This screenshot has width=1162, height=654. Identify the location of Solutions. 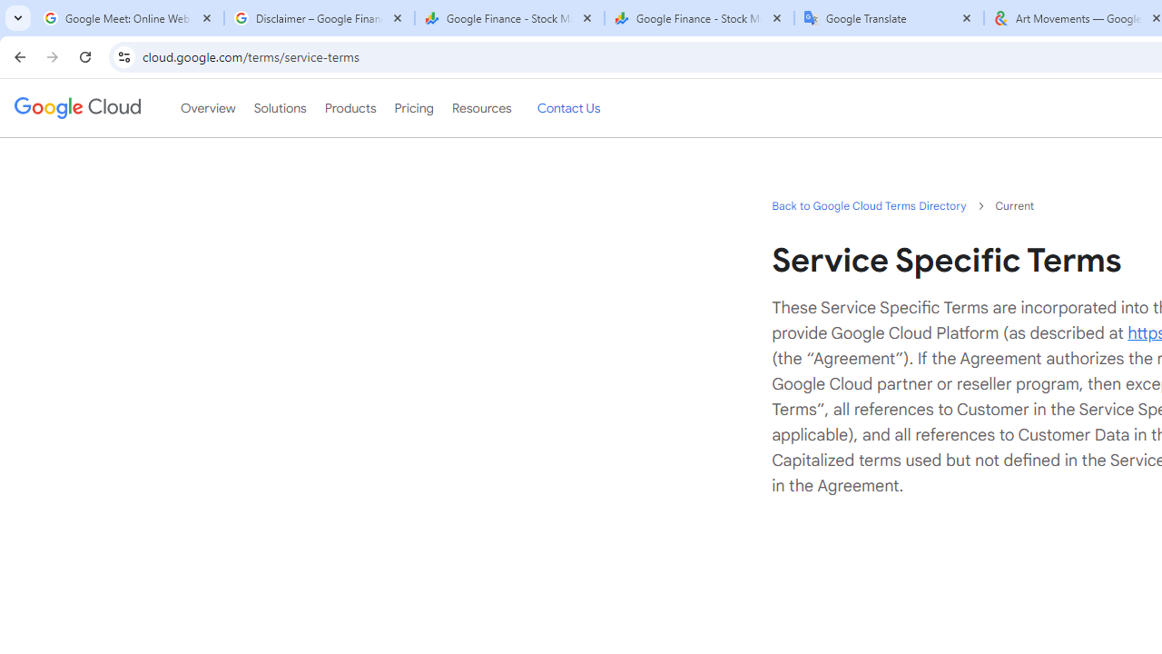
(280, 108).